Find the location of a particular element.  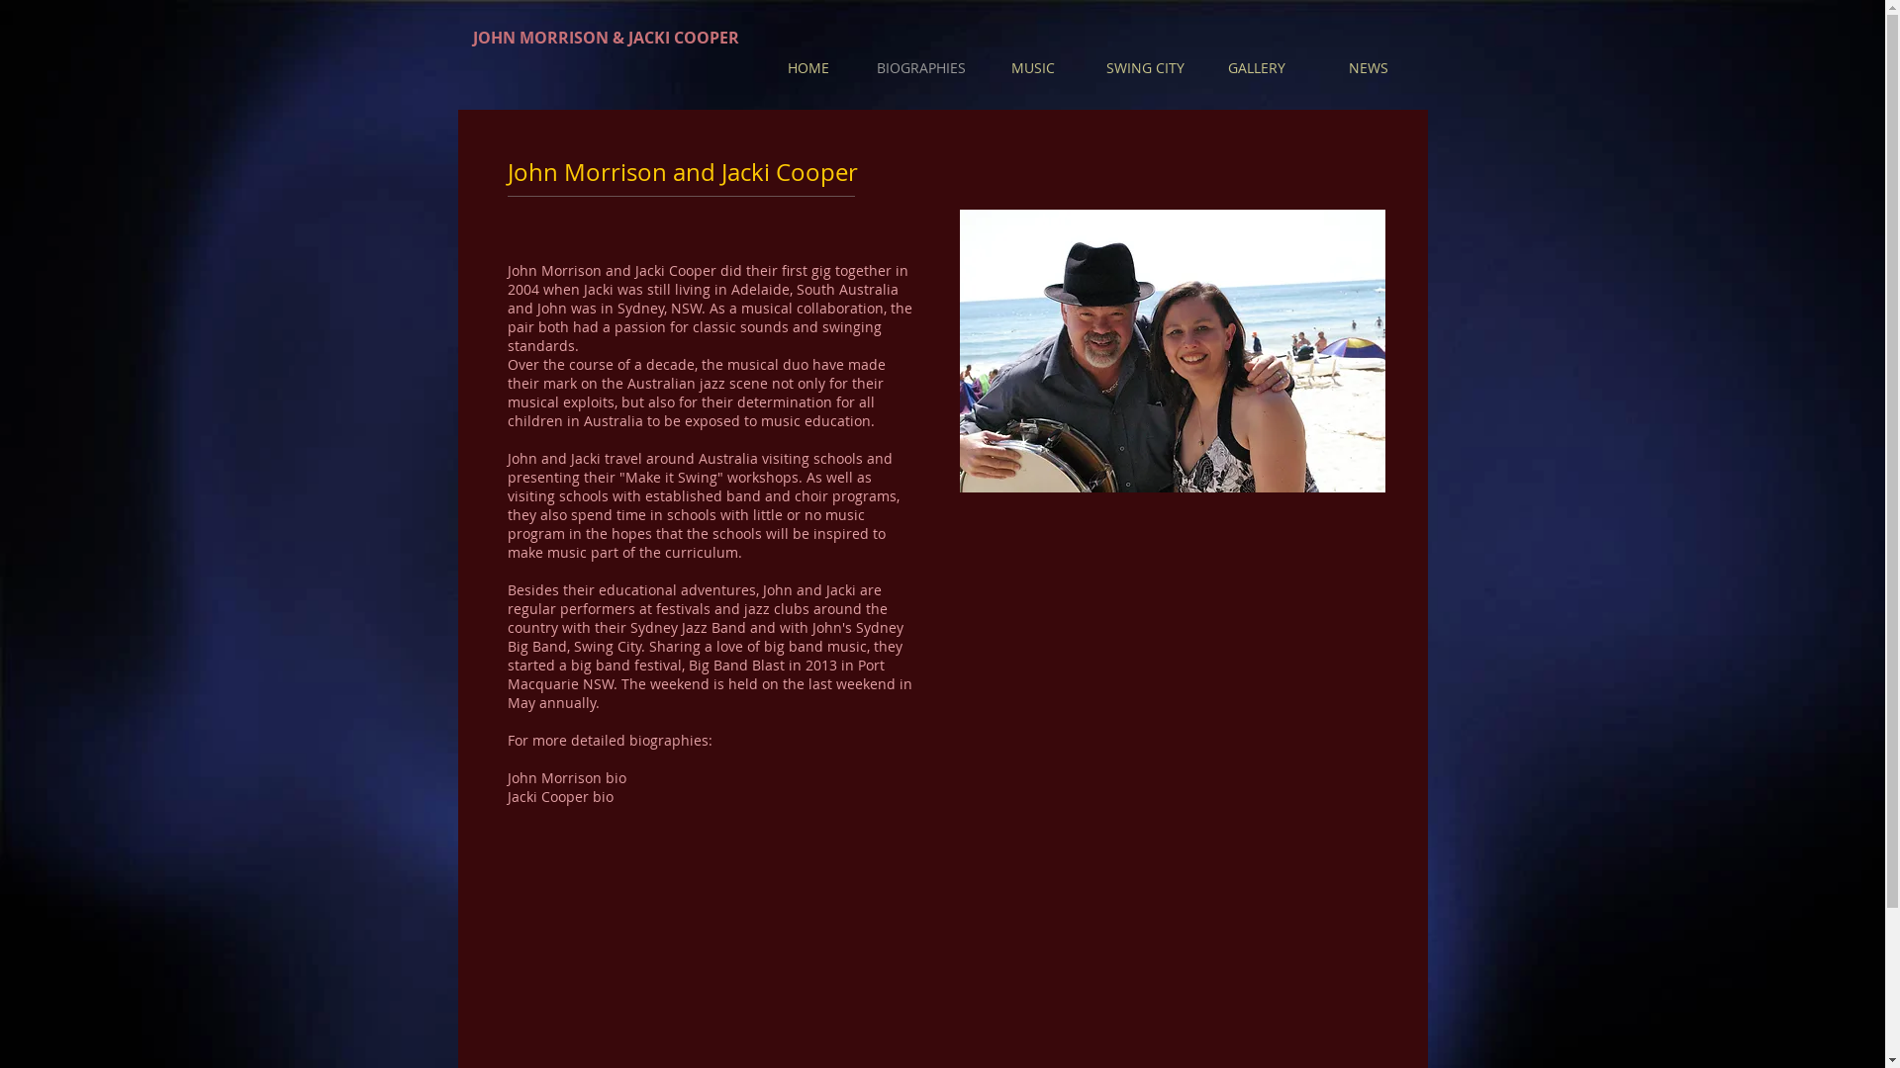

JOHN MORRISON & JACKI COOPER is located at coordinates (606, 38).